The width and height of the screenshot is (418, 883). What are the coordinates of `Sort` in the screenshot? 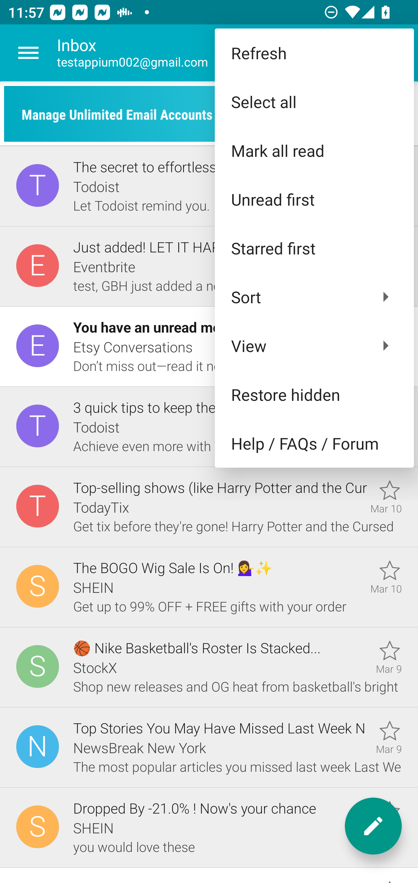 It's located at (314, 297).